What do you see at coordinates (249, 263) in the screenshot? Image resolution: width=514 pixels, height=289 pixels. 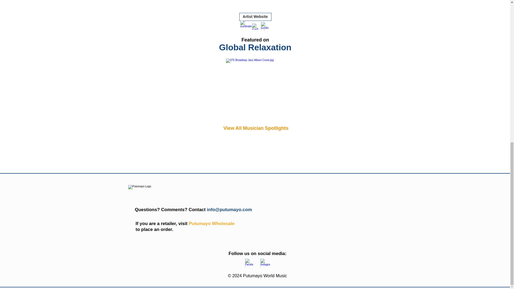 I see `Putumayo Facebook Logo.png` at bounding box center [249, 263].